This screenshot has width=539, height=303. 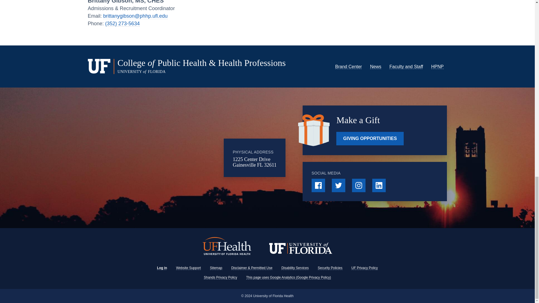 I want to click on Disability Services, so click(x=295, y=268).